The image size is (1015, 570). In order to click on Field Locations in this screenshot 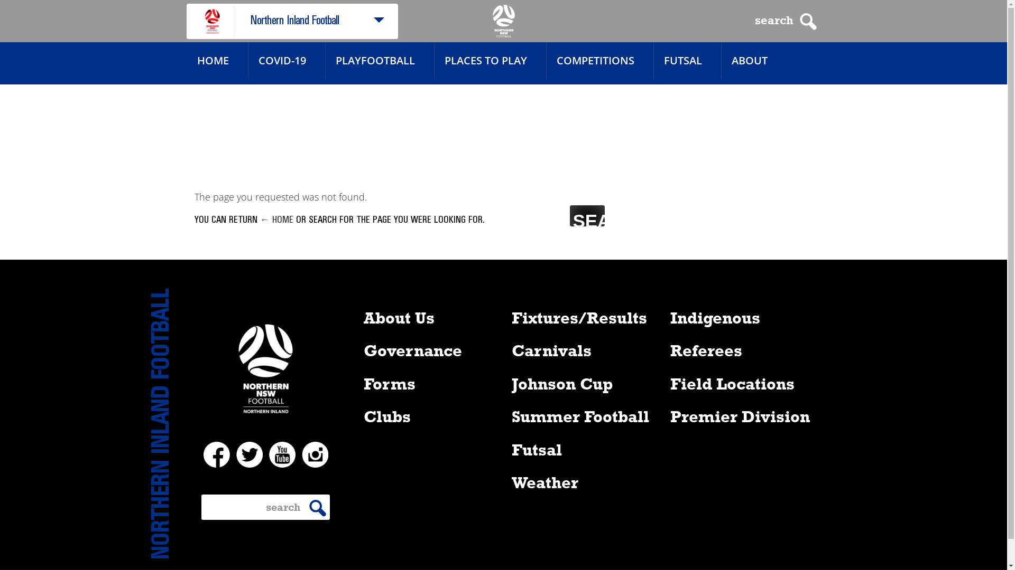, I will do `click(733, 383)`.